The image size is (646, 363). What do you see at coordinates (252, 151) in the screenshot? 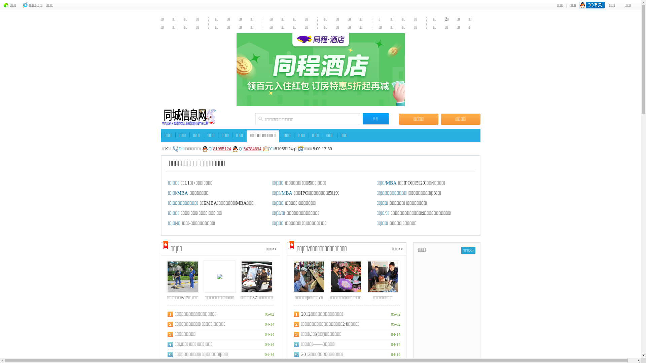
I see `54784694` at bounding box center [252, 151].